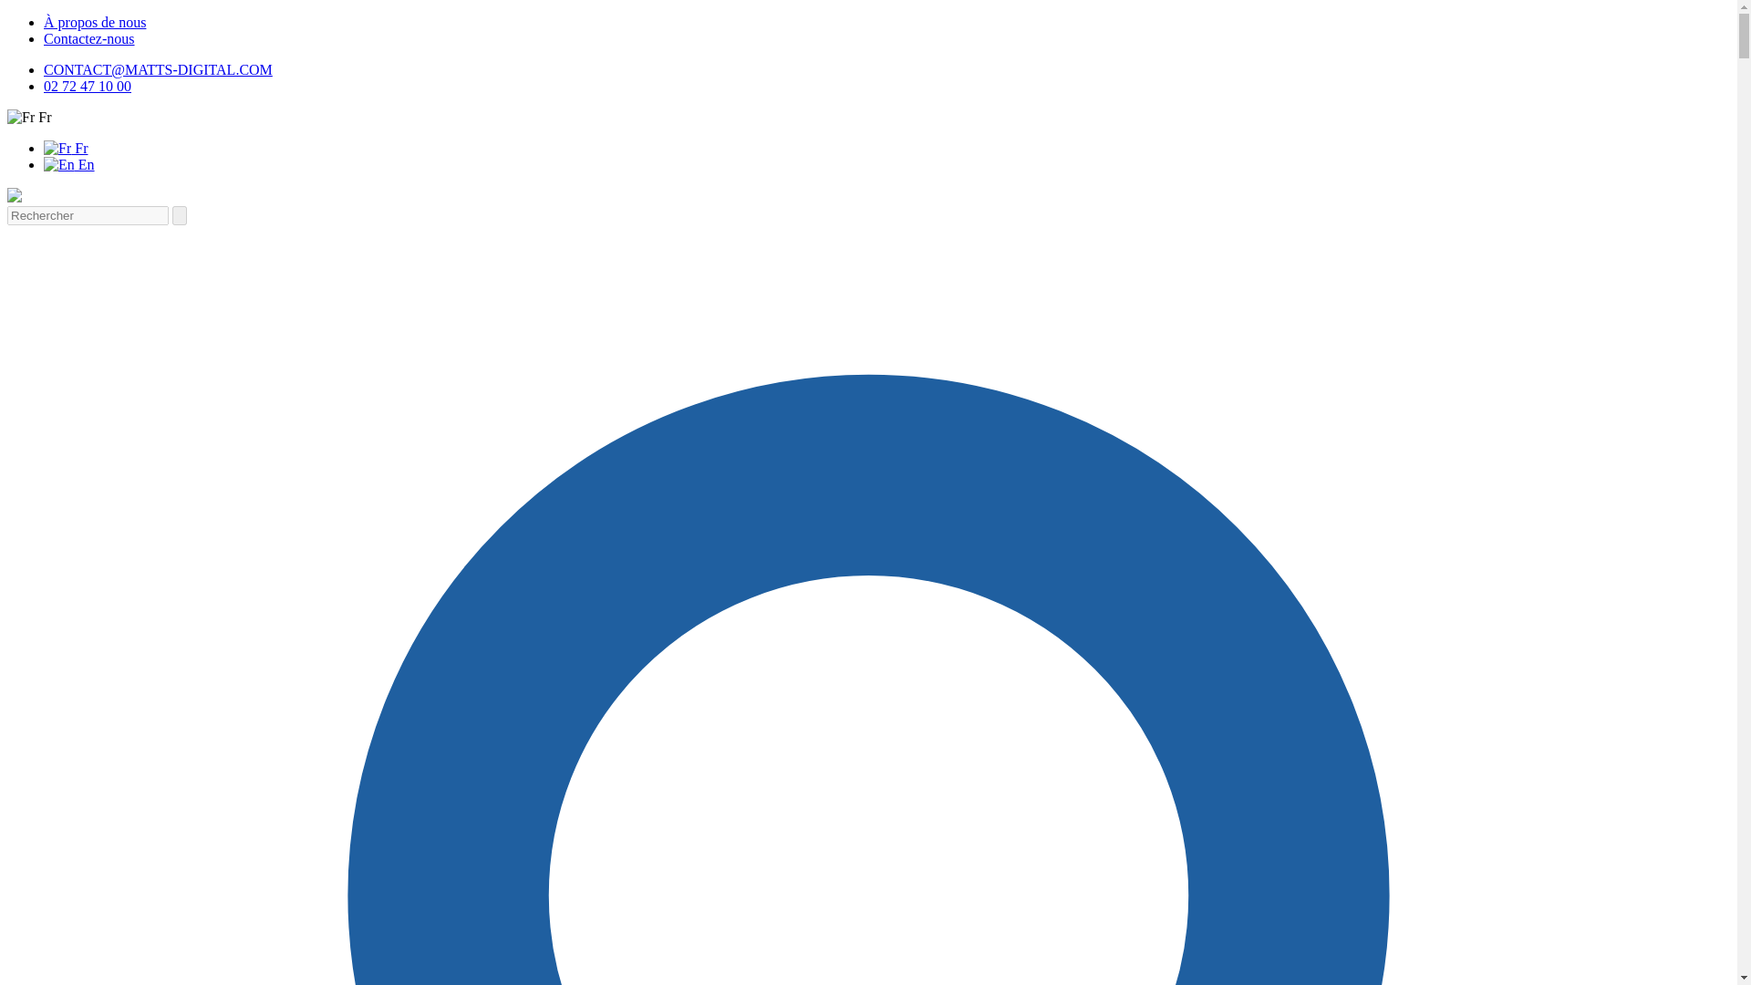  What do you see at coordinates (28, 117) in the screenshot?
I see `Fr` at bounding box center [28, 117].